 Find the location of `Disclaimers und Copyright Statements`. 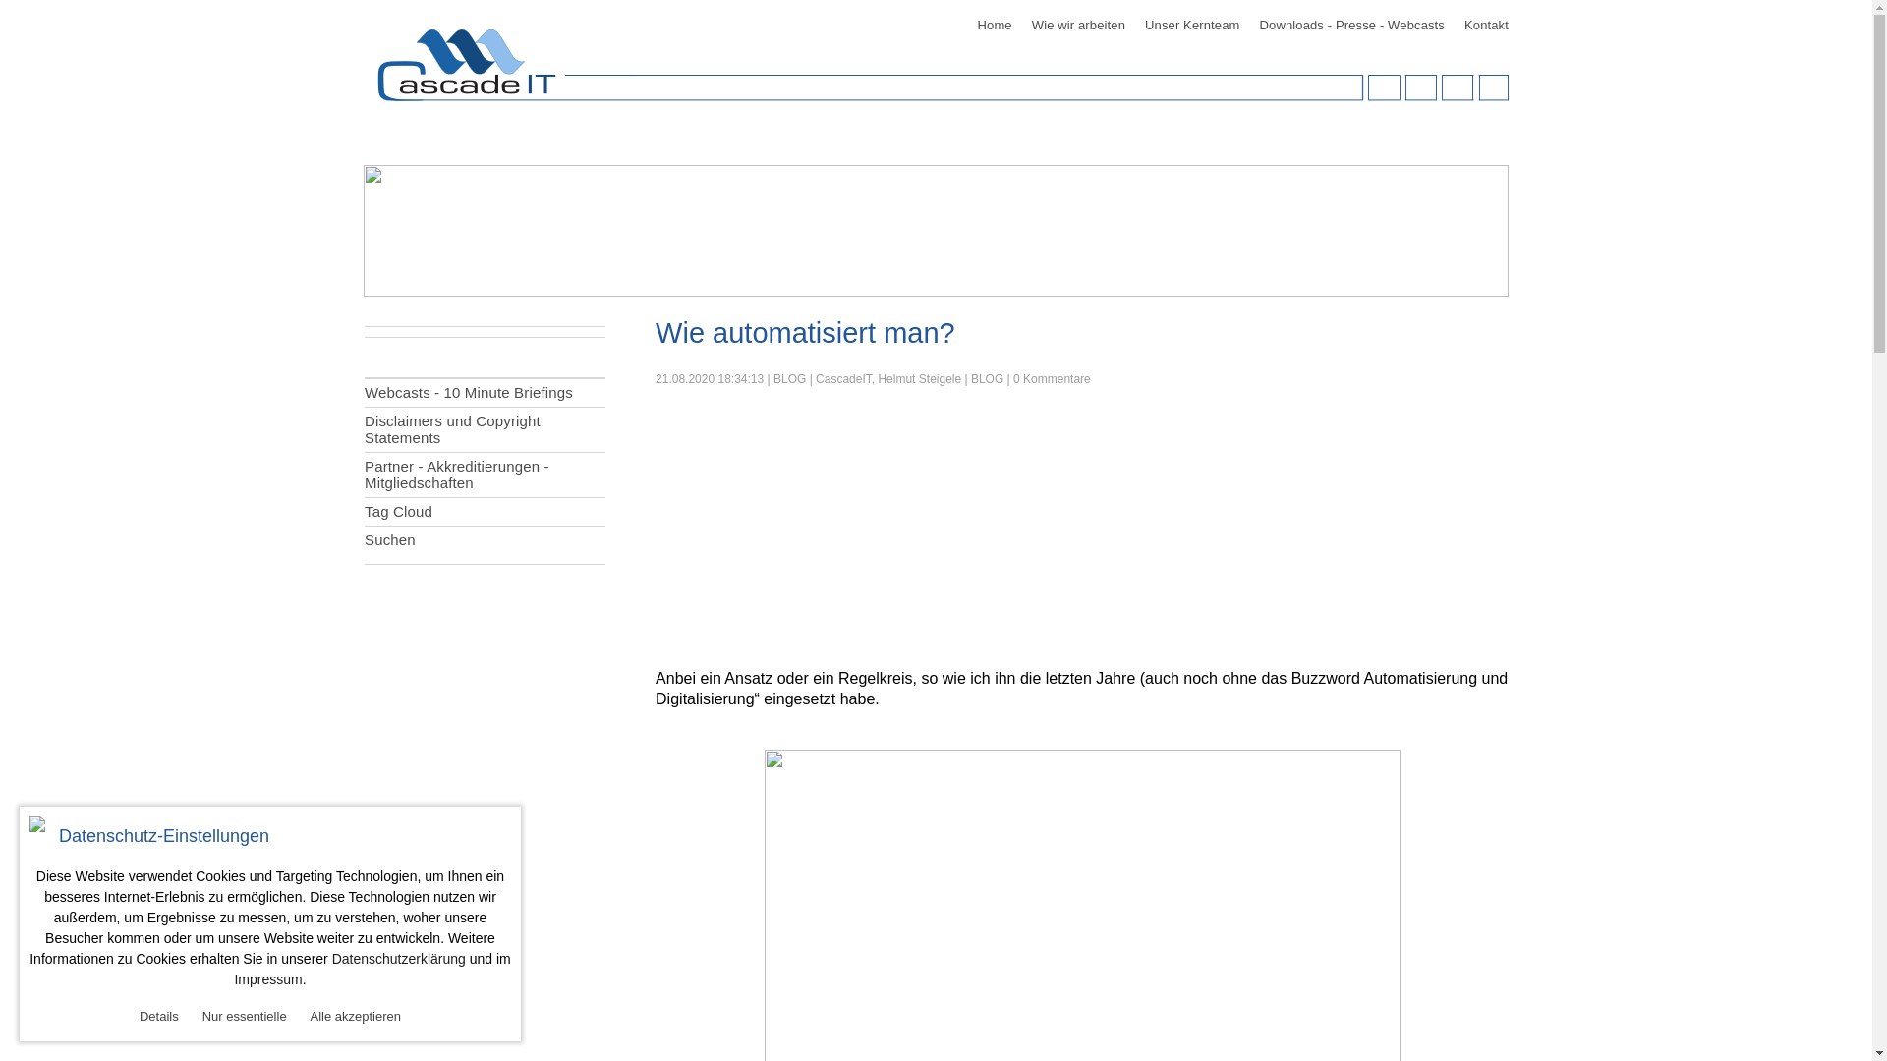

Disclaimers und Copyright Statements is located at coordinates (486, 429).